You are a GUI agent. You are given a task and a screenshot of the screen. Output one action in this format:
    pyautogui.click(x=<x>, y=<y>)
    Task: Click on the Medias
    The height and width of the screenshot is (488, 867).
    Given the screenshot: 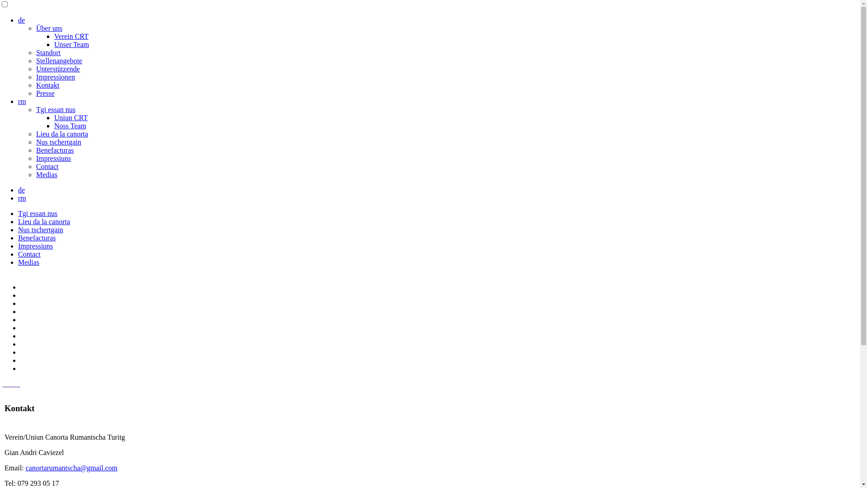 What is the action you would take?
    pyautogui.click(x=47, y=174)
    